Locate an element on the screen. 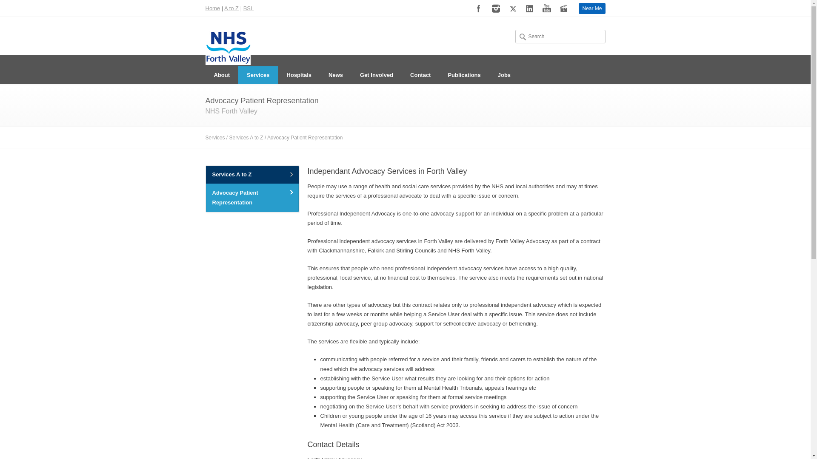 This screenshot has height=459, width=817. Videos is located at coordinates (564, 8).